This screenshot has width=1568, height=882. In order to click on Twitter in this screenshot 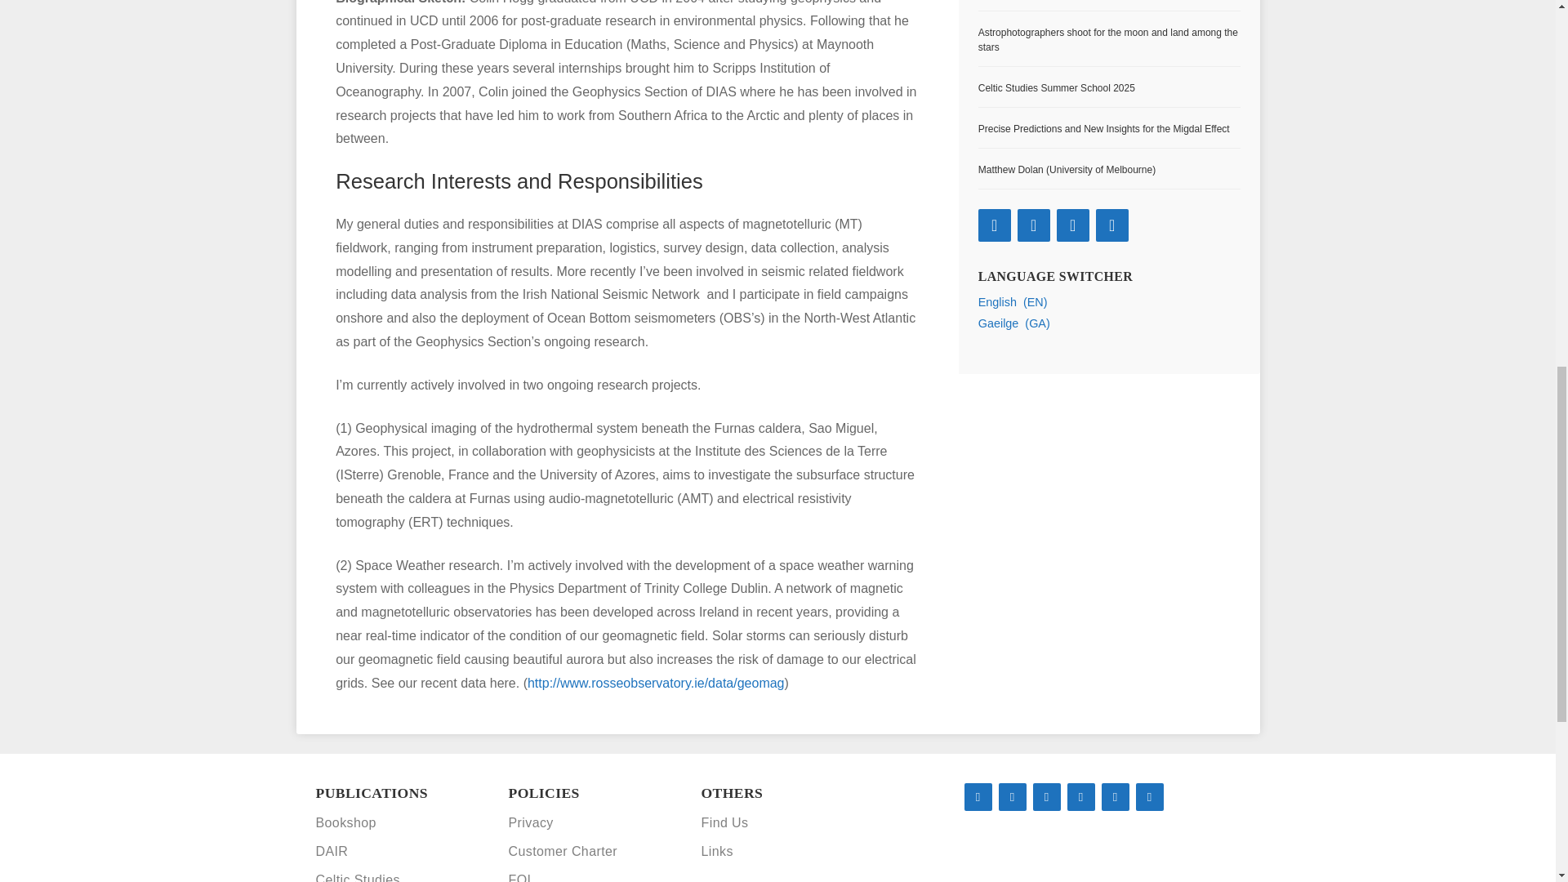, I will do `click(1045, 797)`.